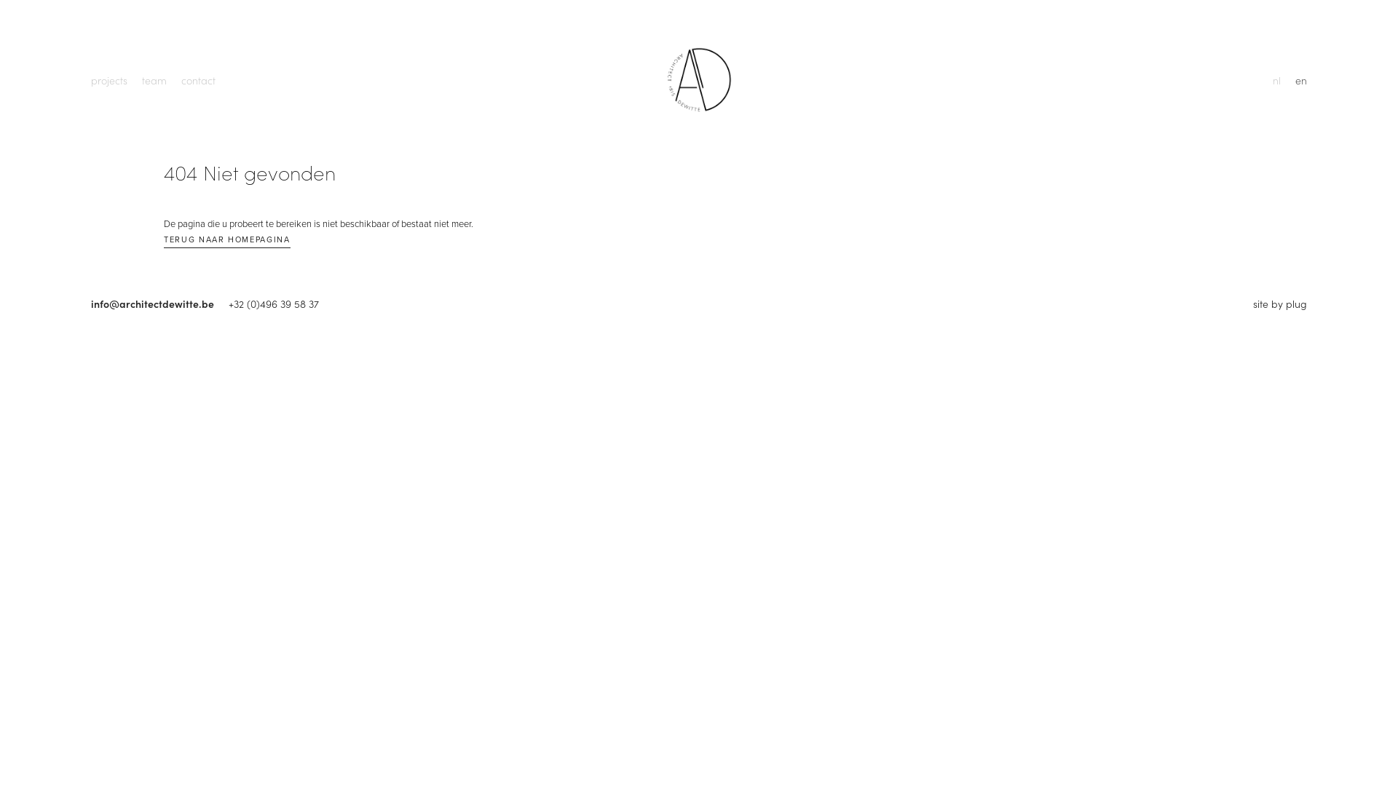 This screenshot has height=786, width=1398. What do you see at coordinates (160, 303) in the screenshot?
I see `info@architectdewitte.be` at bounding box center [160, 303].